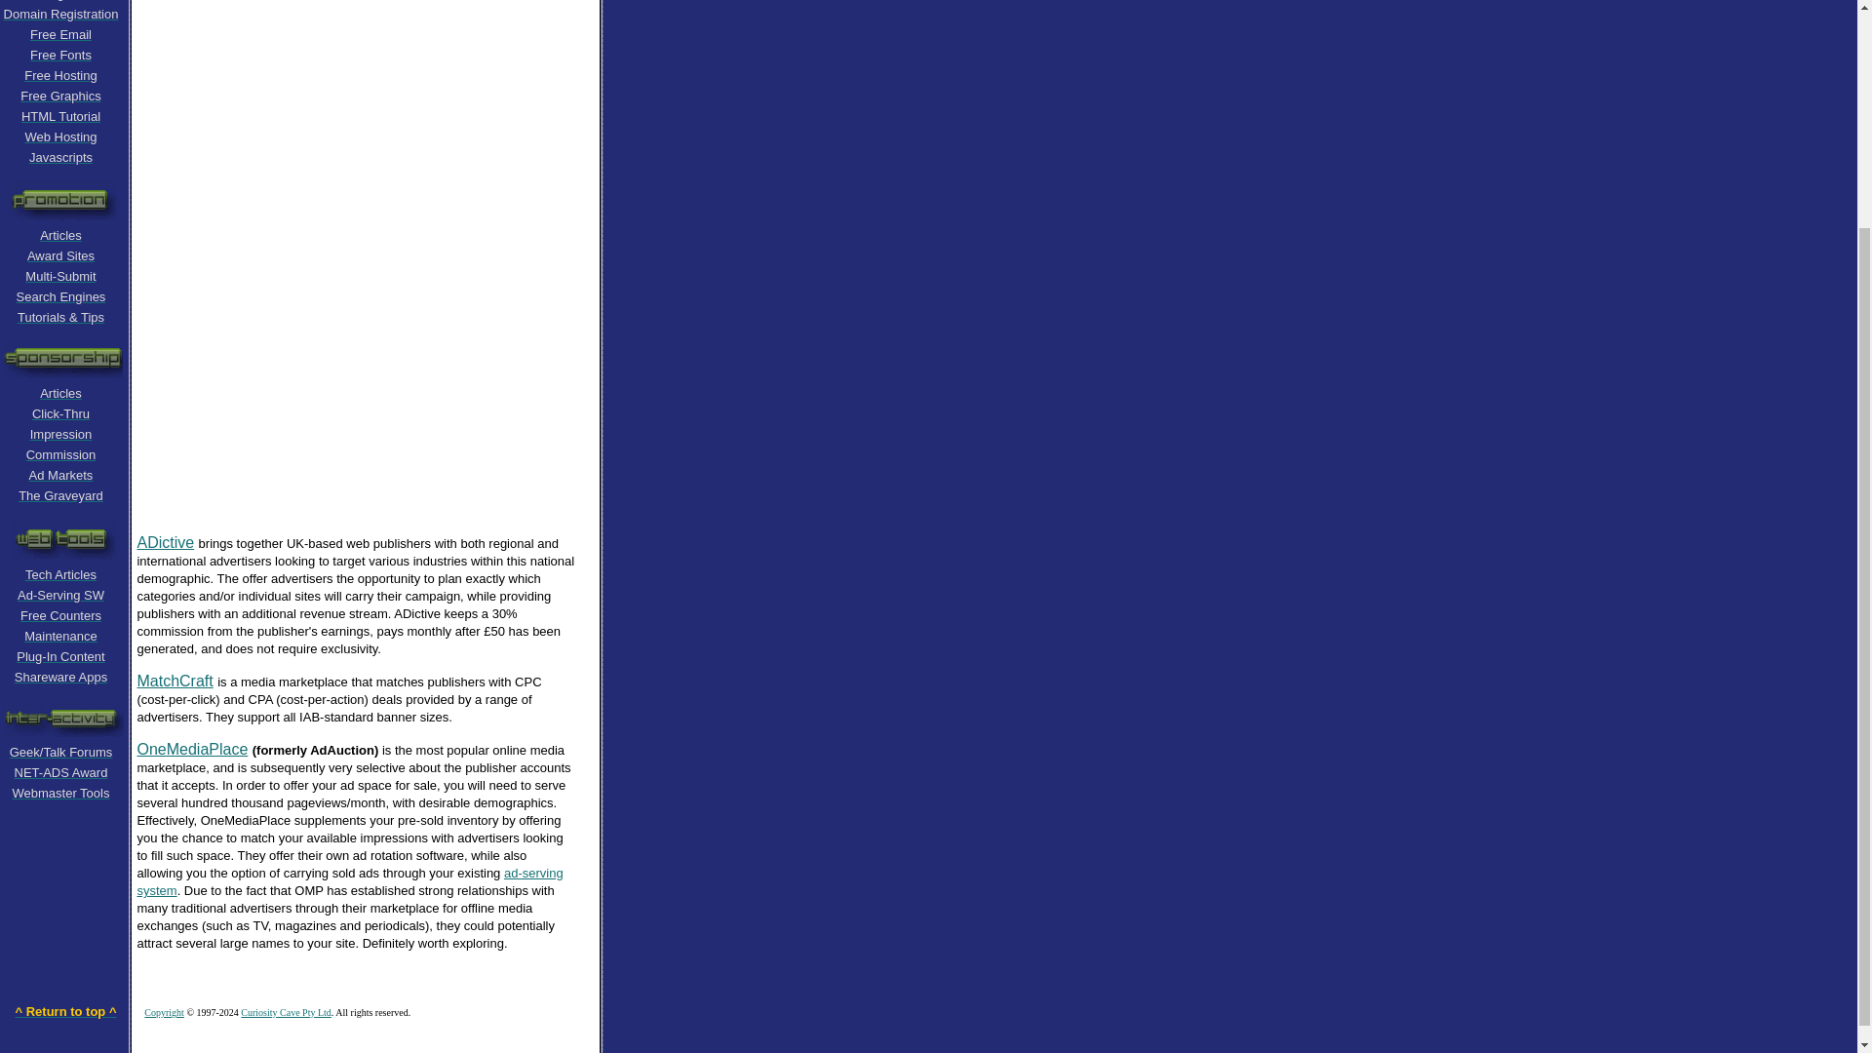 This screenshot has height=1053, width=1872. Describe the element at coordinates (60, 453) in the screenshot. I see `Commission` at that location.